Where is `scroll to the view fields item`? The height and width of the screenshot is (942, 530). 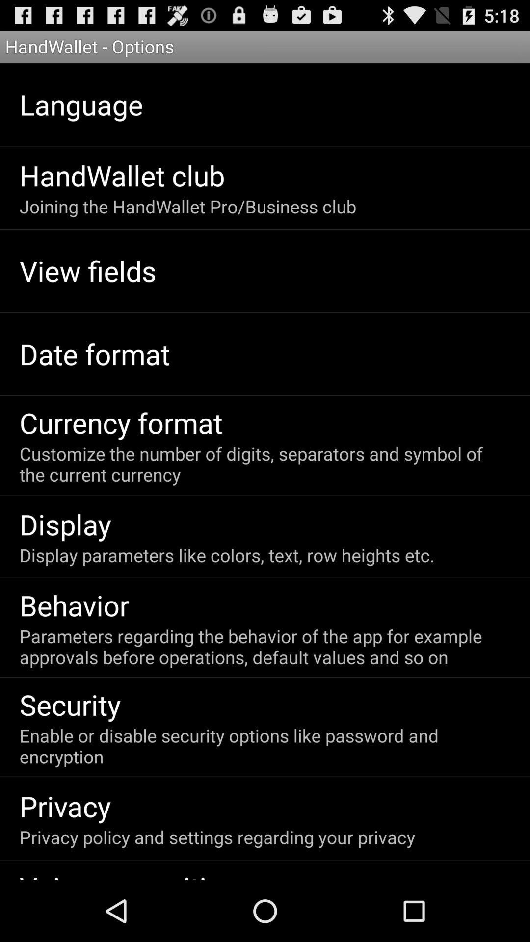
scroll to the view fields item is located at coordinates (87, 271).